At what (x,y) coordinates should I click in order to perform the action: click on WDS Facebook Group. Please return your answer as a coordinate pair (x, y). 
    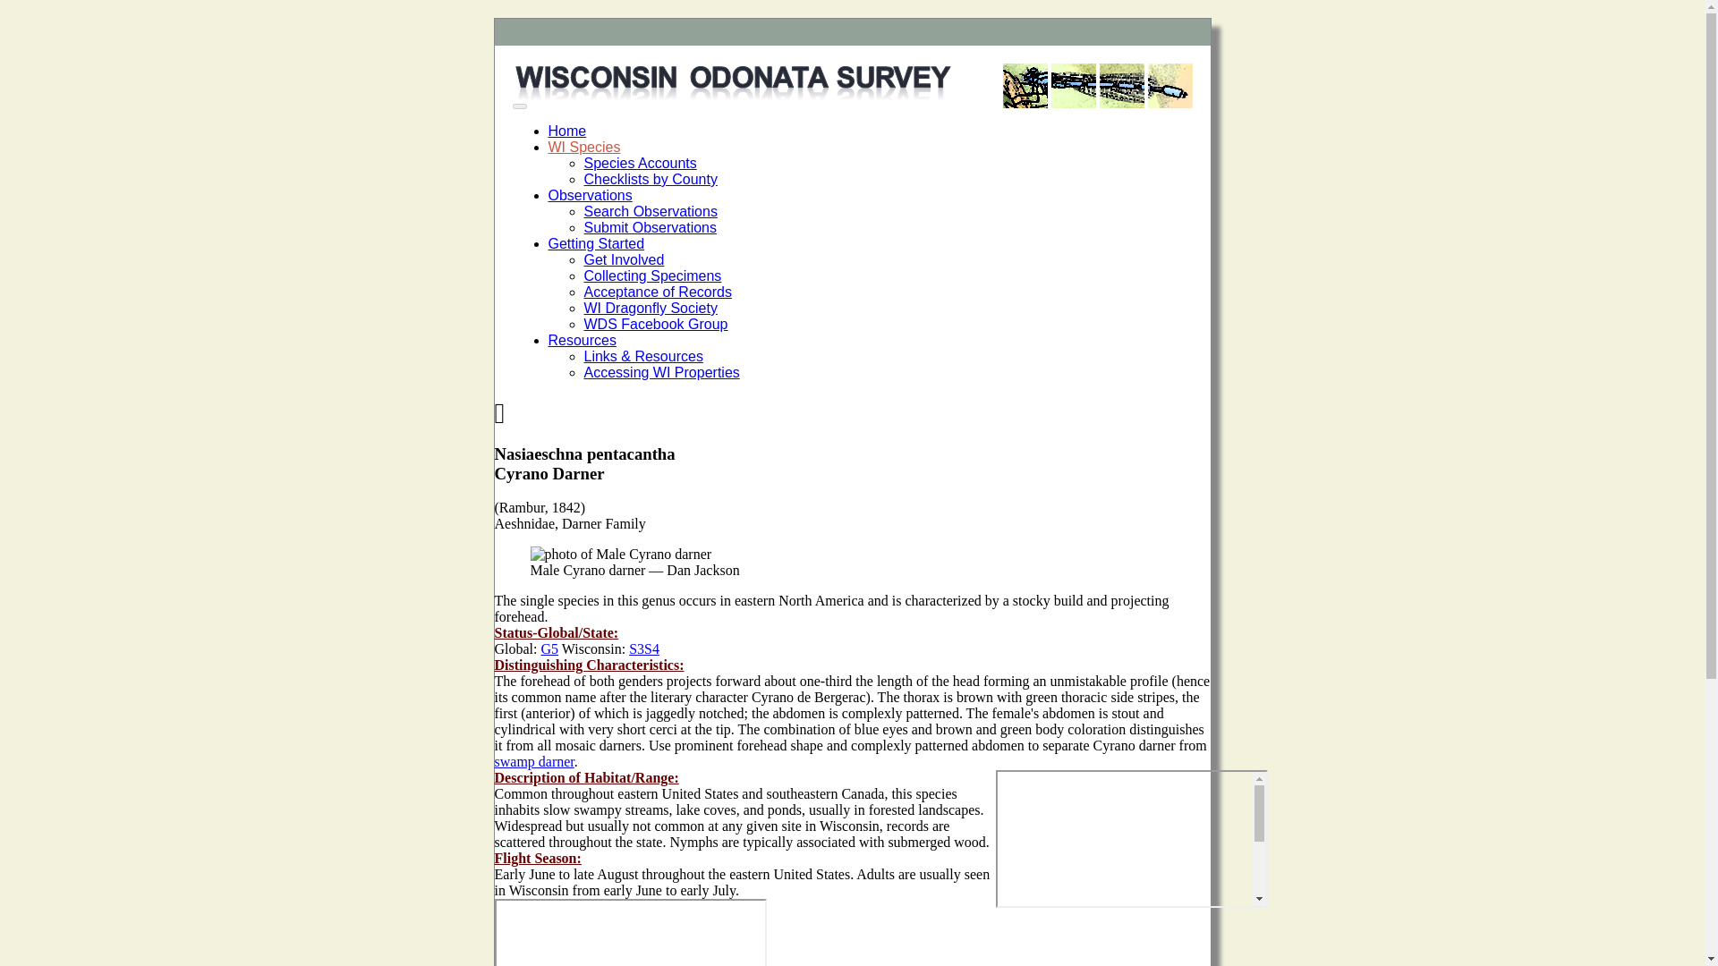
    Looking at the image, I should click on (655, 324).